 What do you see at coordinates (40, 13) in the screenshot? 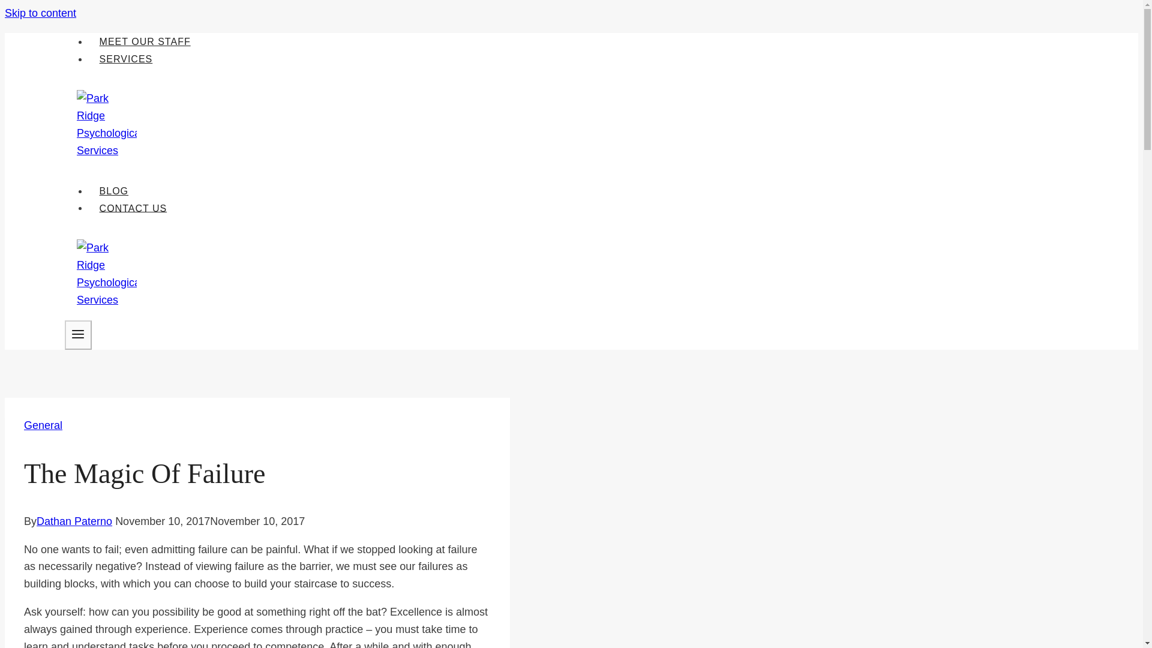
I see `Skip to content` at bounding box center [40, 13].